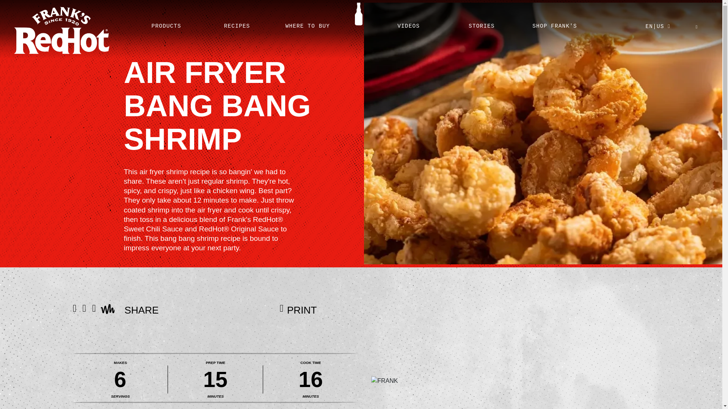 This screenshot has width=728, height=409. What do you see at coordinates (408, 22) in the screenshot?
I see `VIDEOS` at bounding box center [408, 22].